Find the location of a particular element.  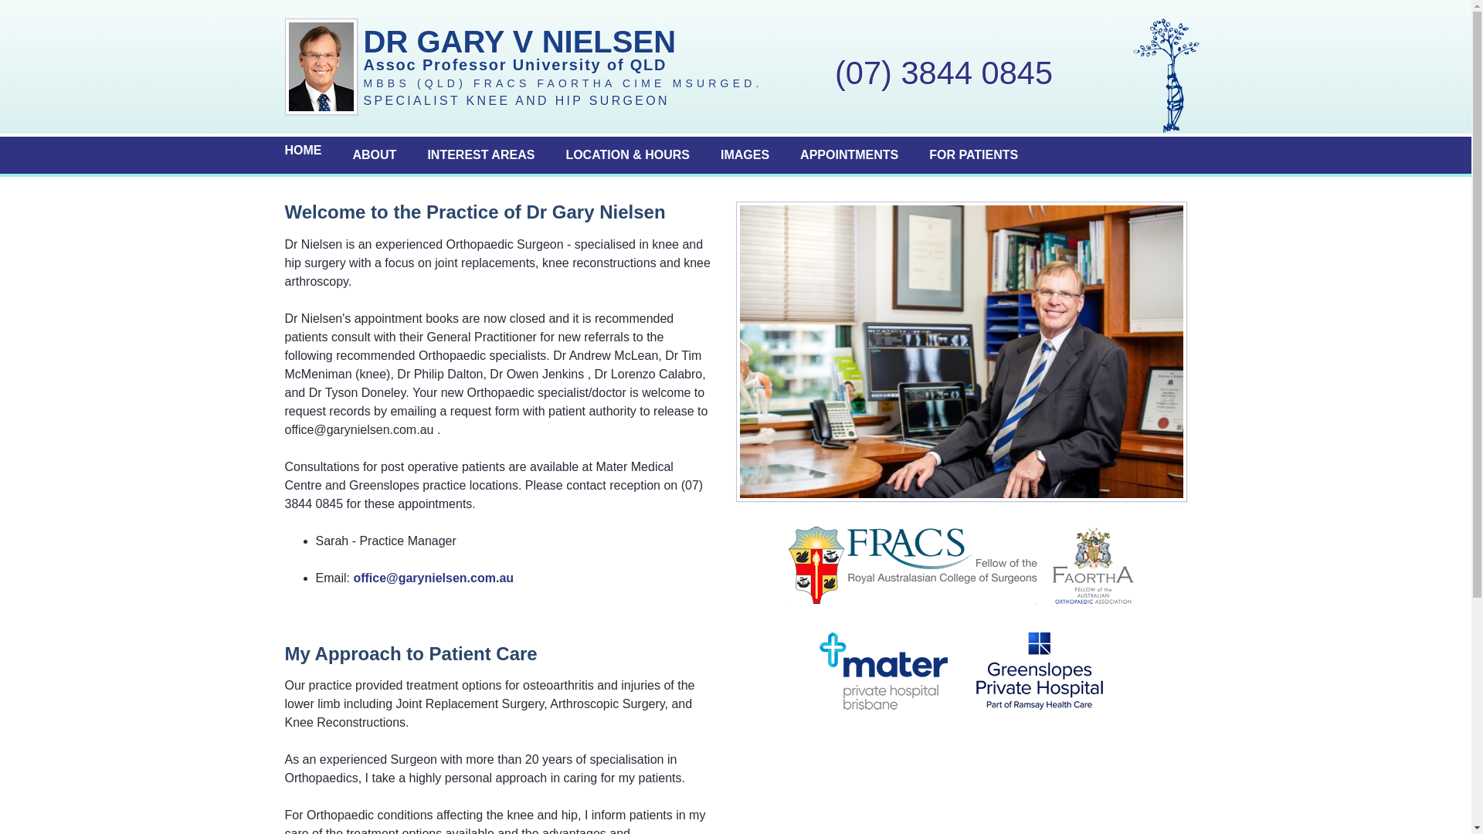

IMAGES is located at coordinates (745, 155).